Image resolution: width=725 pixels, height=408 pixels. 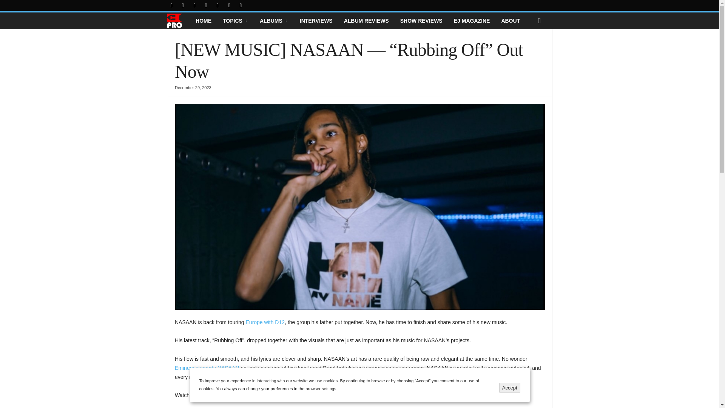 I want to click on RSS, so click(x=194, y=5).